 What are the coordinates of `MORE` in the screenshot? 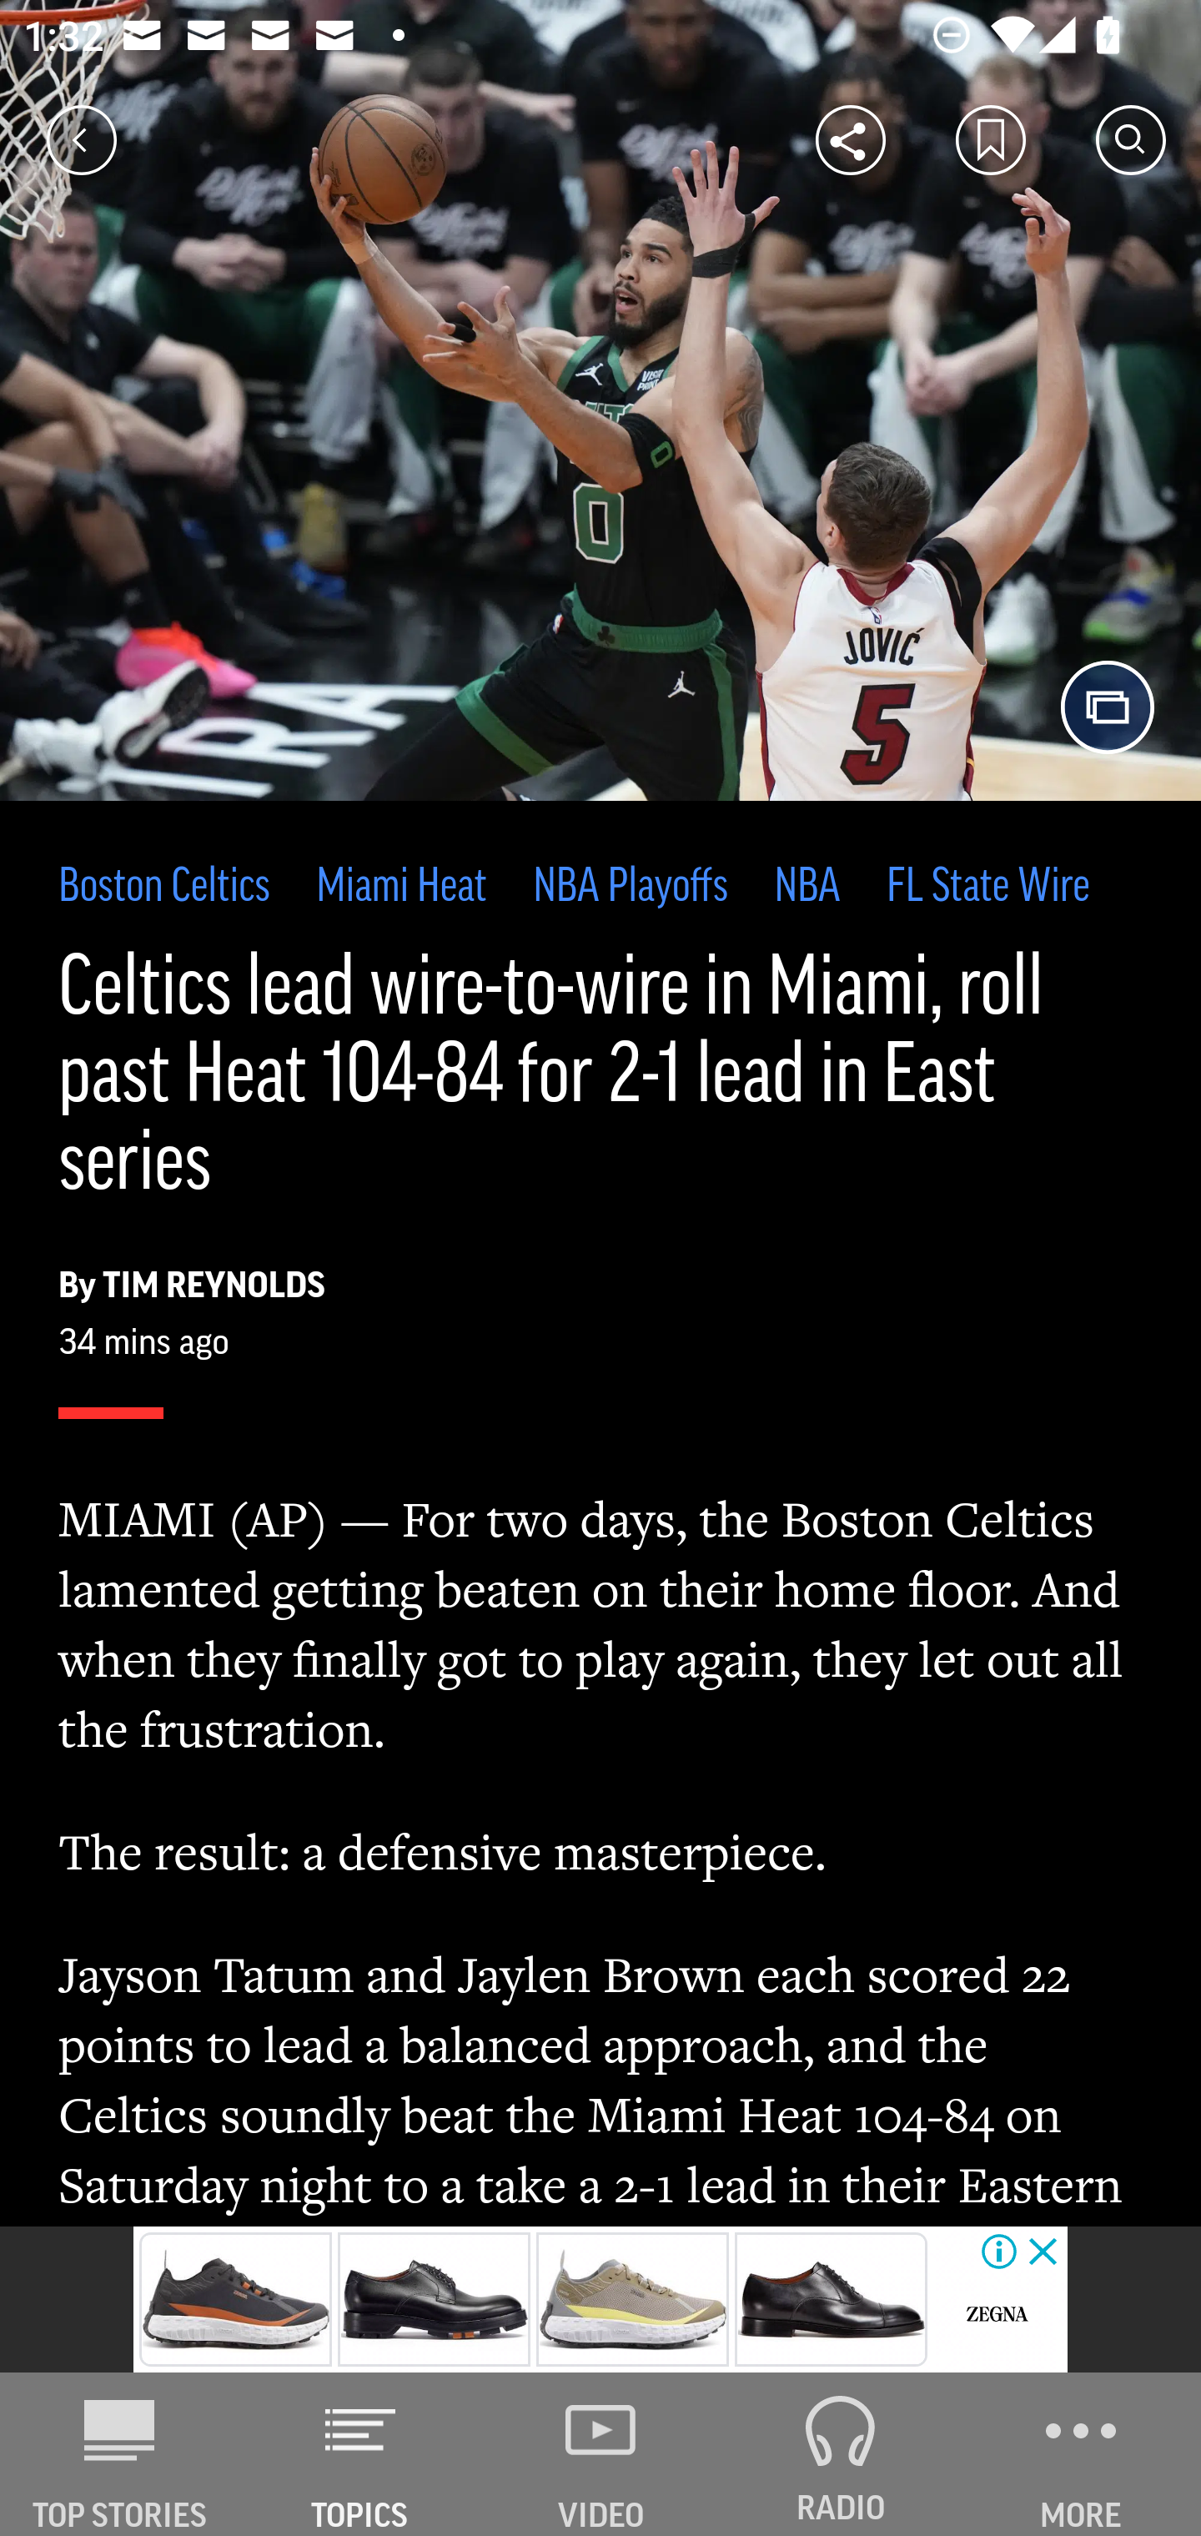 It's located at (1081, 2454).